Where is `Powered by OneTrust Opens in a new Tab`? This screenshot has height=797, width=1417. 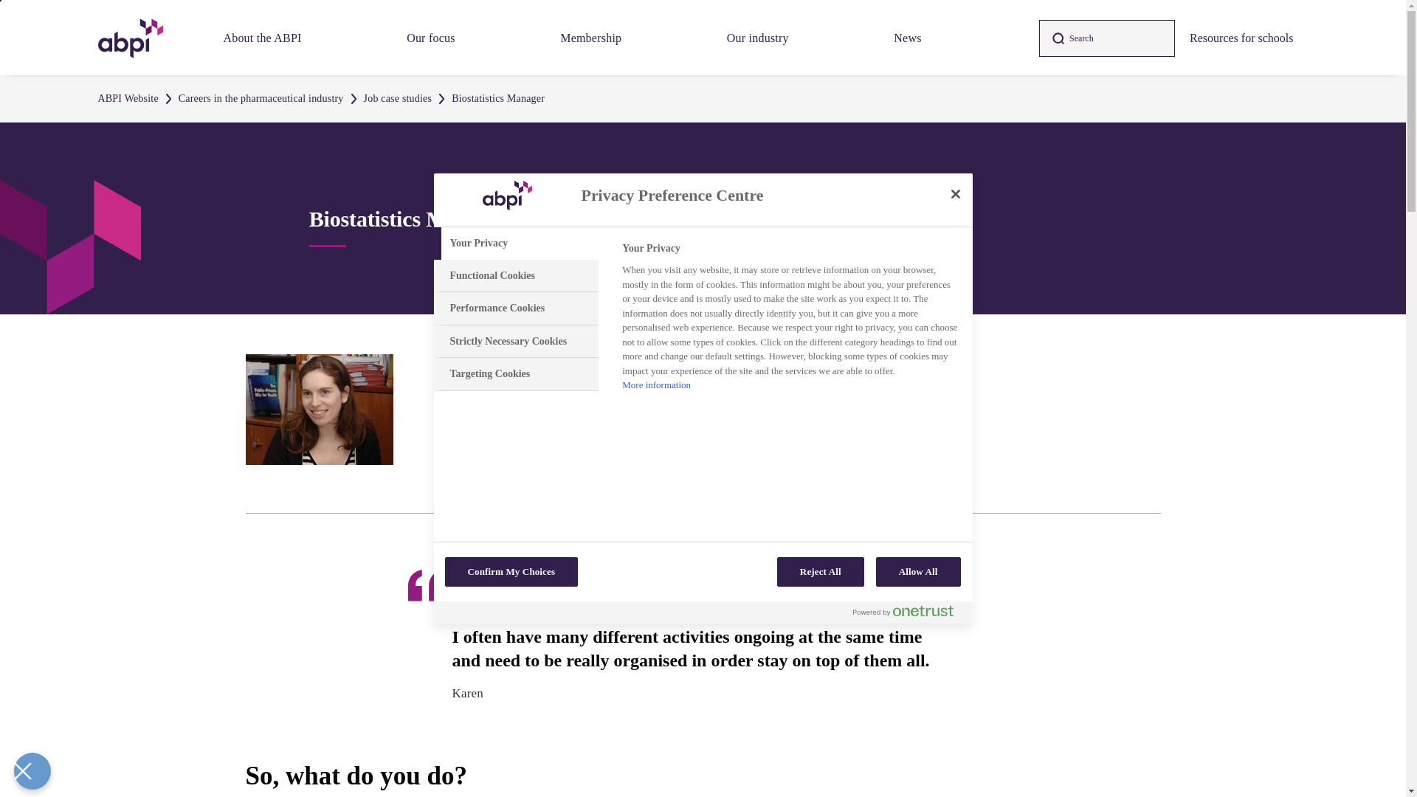 Powered by OneTrust Opens in a new Tab is located at coordinates (903, 610).